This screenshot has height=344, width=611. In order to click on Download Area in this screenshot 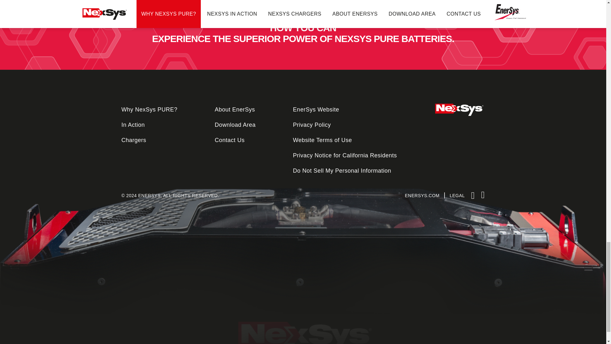, I will do `click(235, 125)`.